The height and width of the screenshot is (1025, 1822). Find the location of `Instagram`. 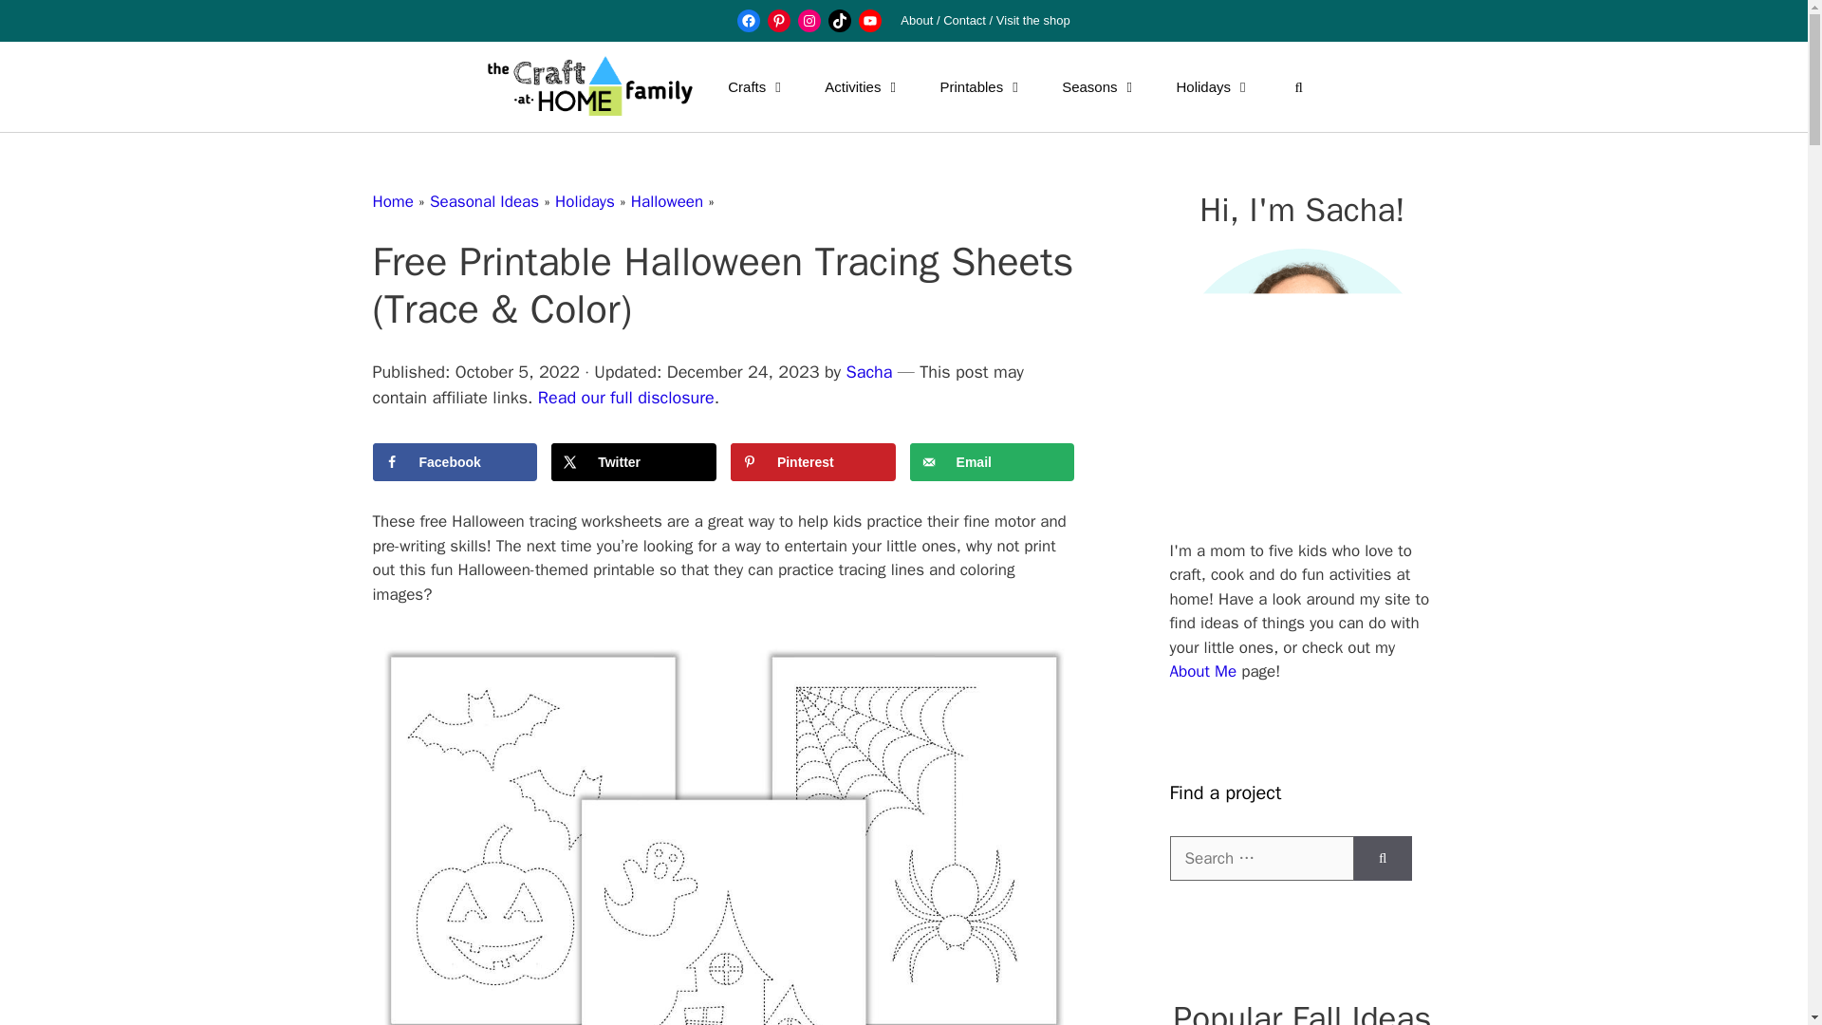

Instagram is located at coordinates (809, 20).